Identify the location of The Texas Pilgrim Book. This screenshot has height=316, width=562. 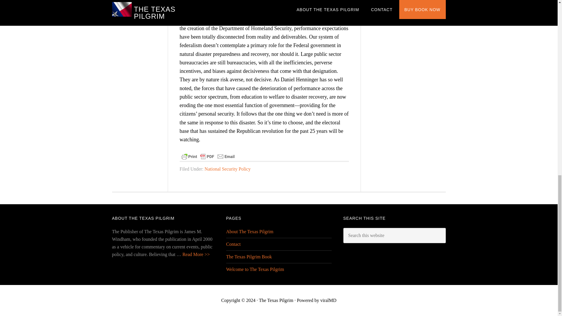
(249, 257).